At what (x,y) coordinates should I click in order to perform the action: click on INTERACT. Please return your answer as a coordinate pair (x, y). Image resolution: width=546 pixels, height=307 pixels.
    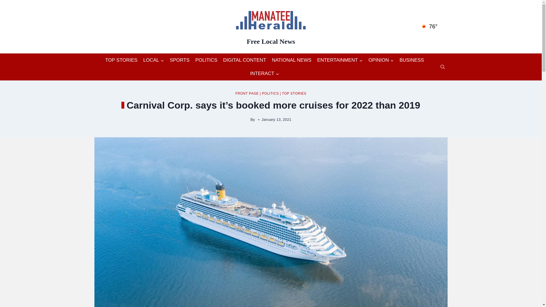
    Looking at the image, I should click on (264, 73).